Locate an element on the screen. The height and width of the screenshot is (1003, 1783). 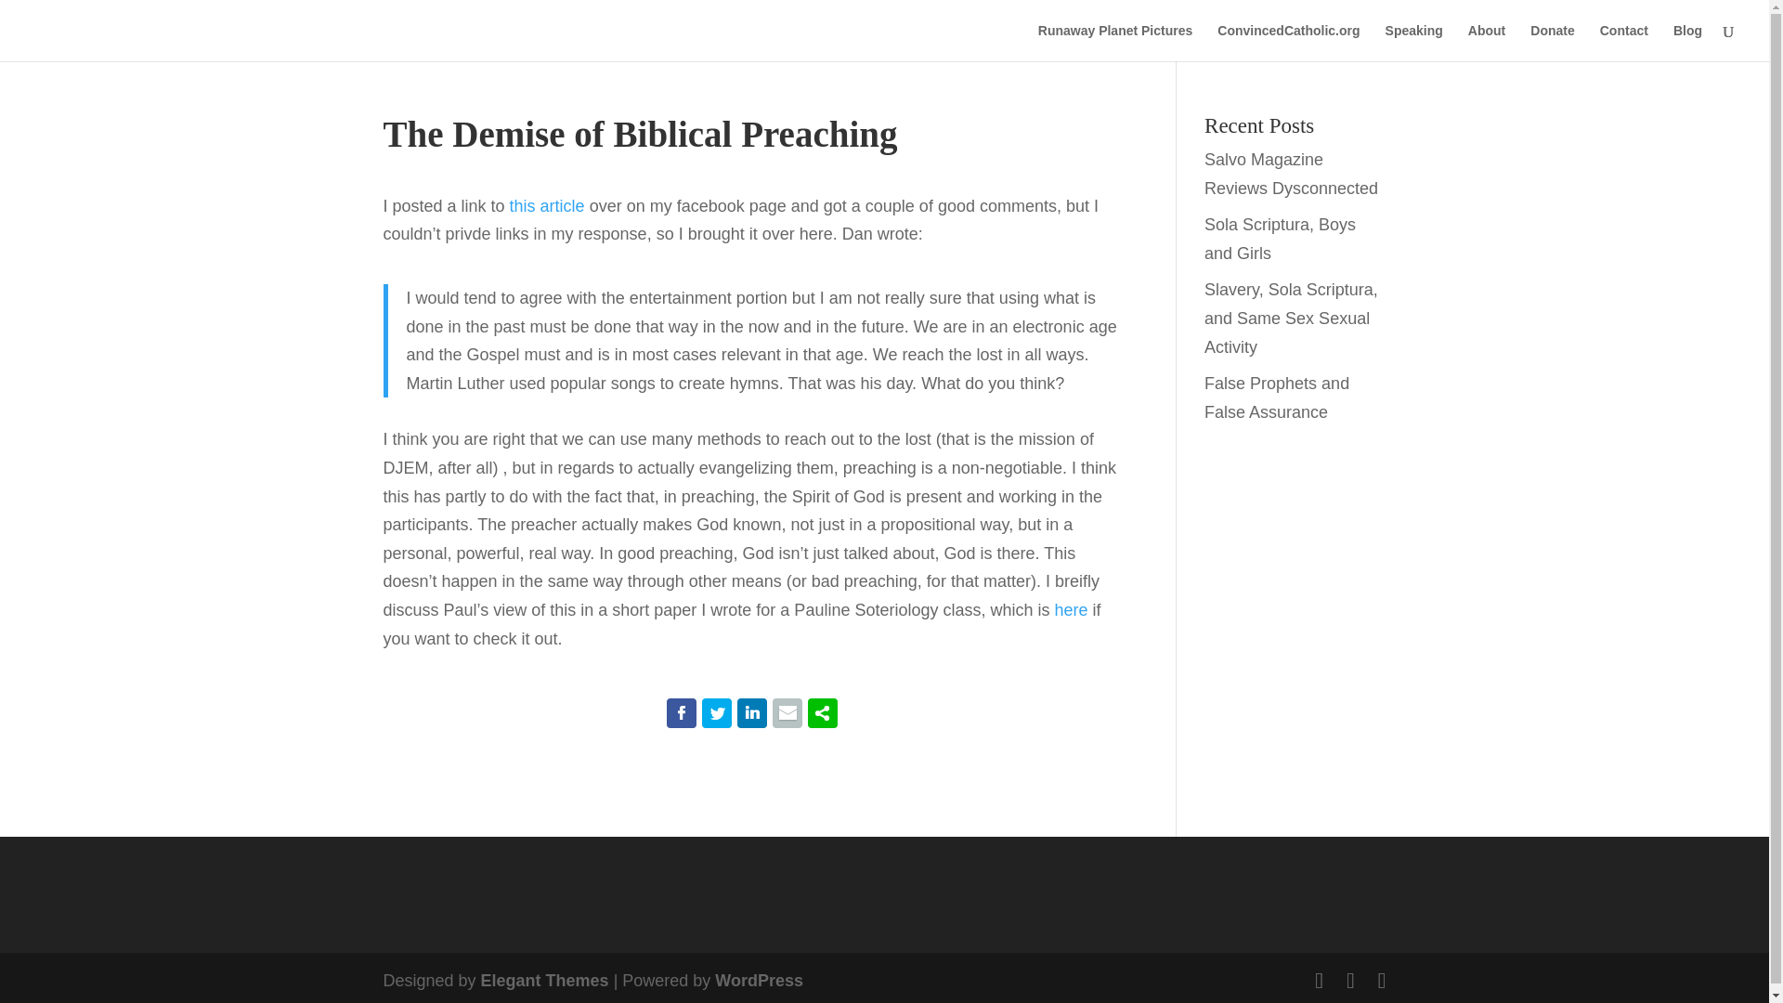
Speaking is located at coordinates (1413, 42).